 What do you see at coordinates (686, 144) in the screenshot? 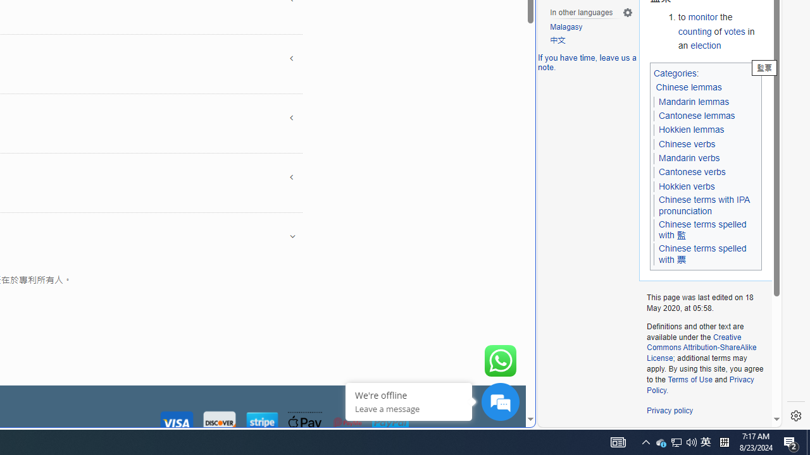
I see `Chinese verbs` at bounding box center [686, 144].